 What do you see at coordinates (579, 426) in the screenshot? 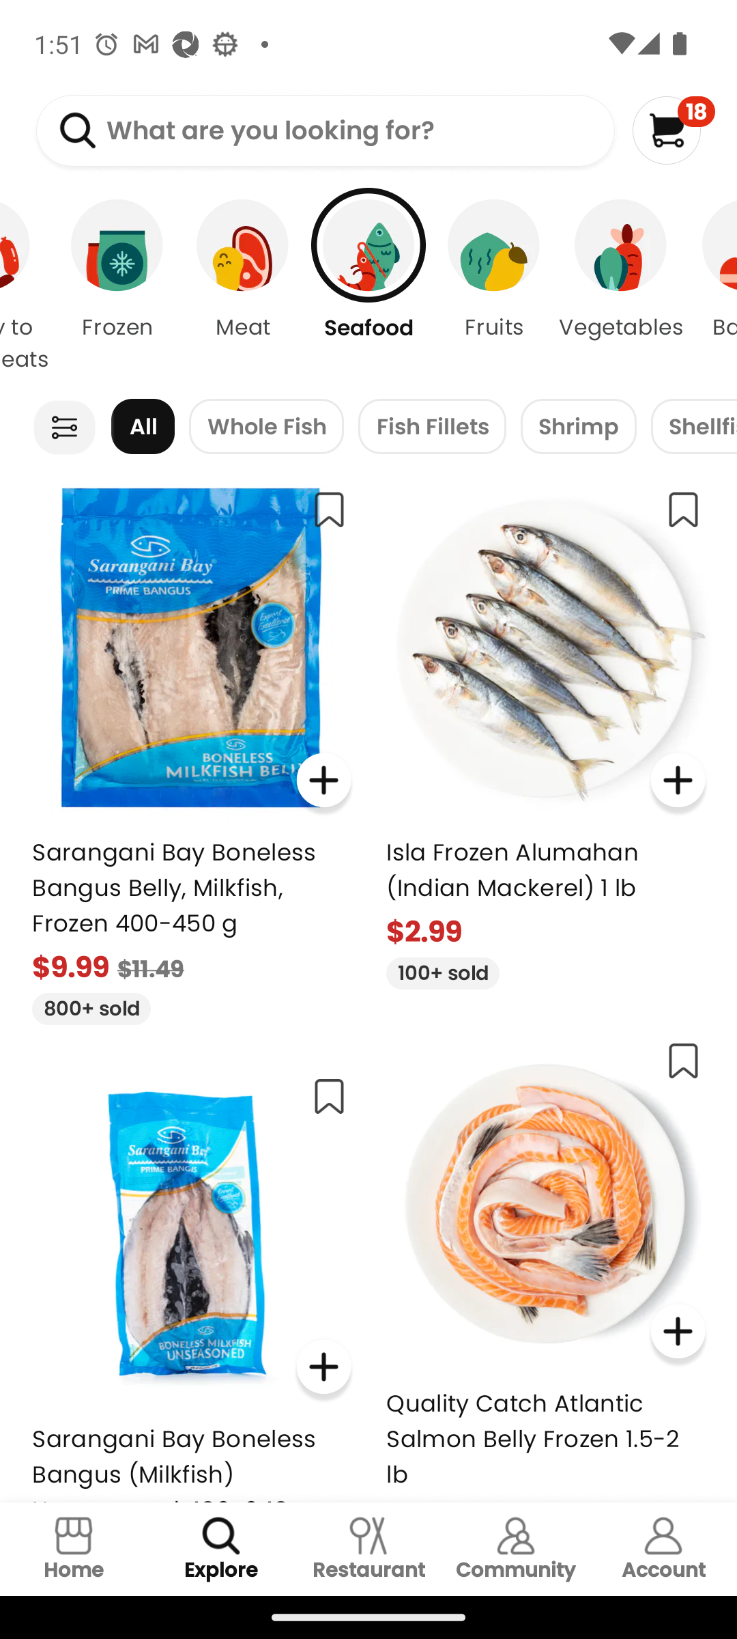
I see `Shrimp` at bounding box center [579, 426].